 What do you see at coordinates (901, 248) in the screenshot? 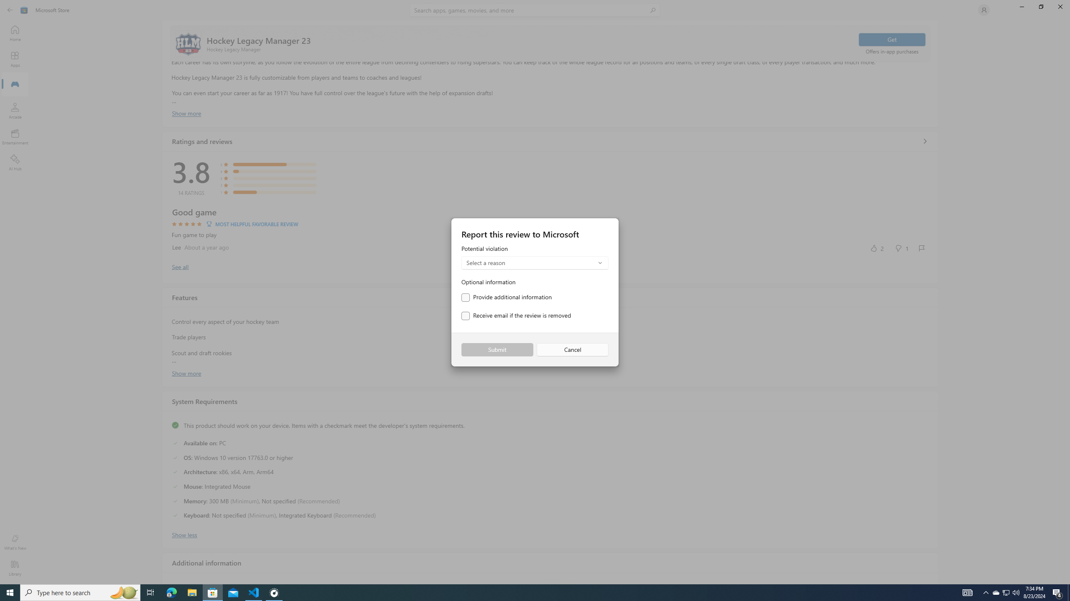
I see `No, this was not helpful. 1 votes.` at bounding box center [901, 248].